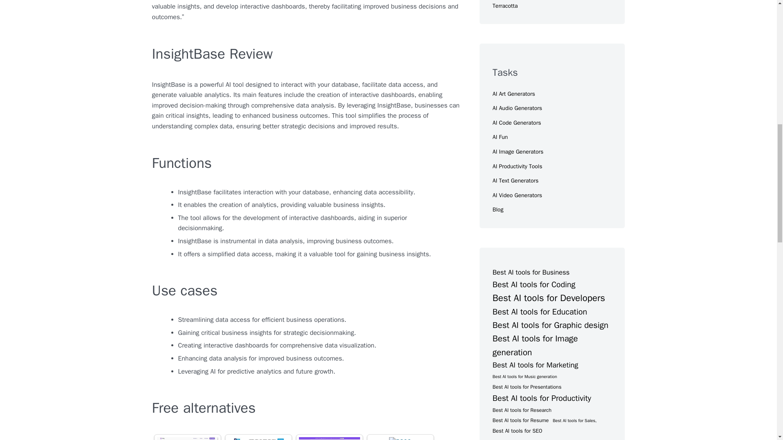 This screenshot has height=440, width=783. I want to click on Intellibase, so click(400, 438).